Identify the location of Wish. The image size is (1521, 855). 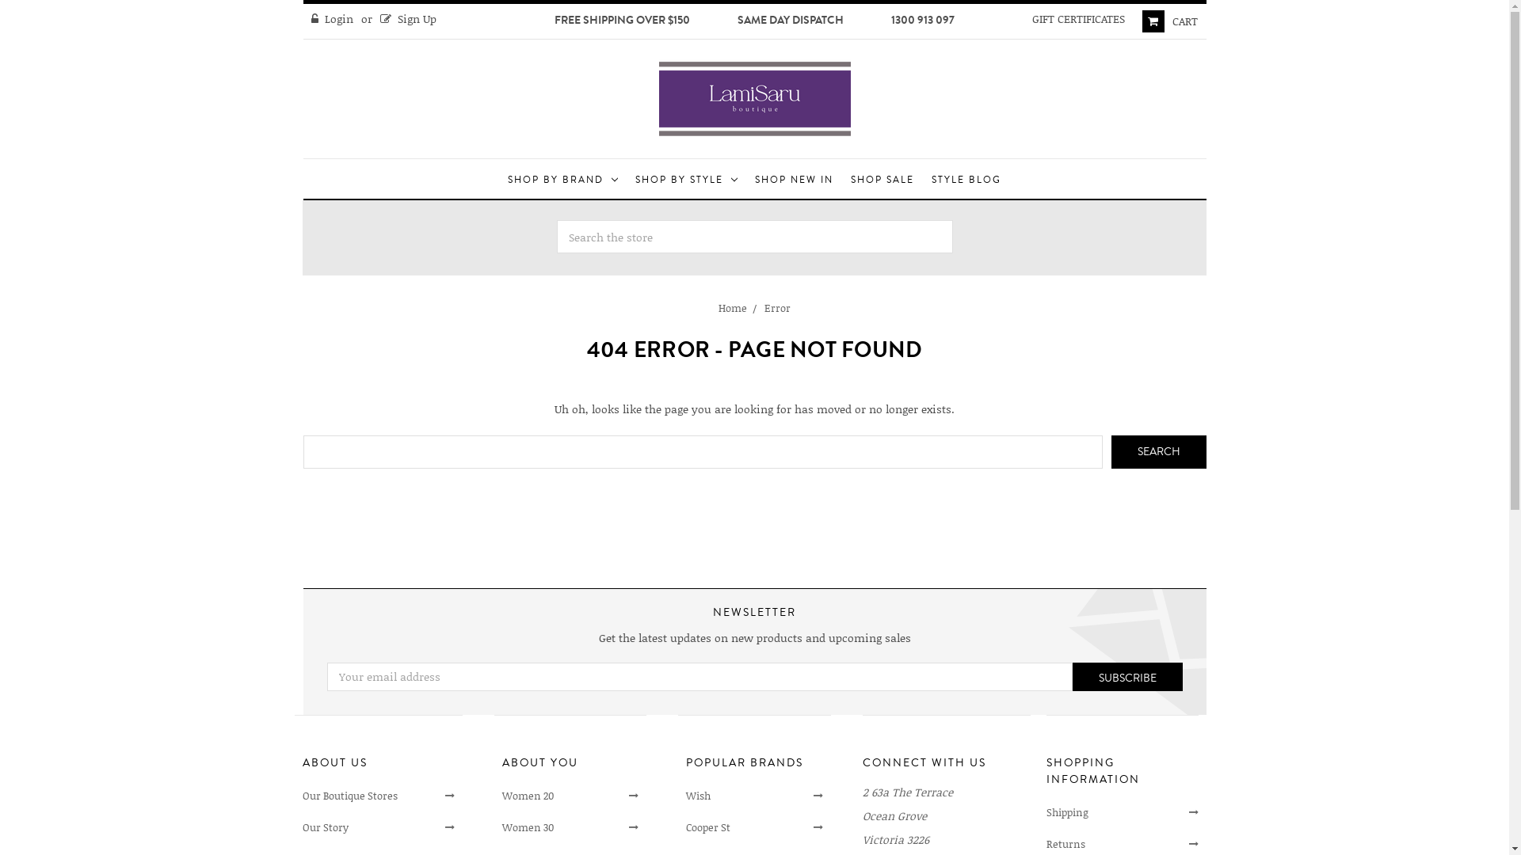
(754, 796).